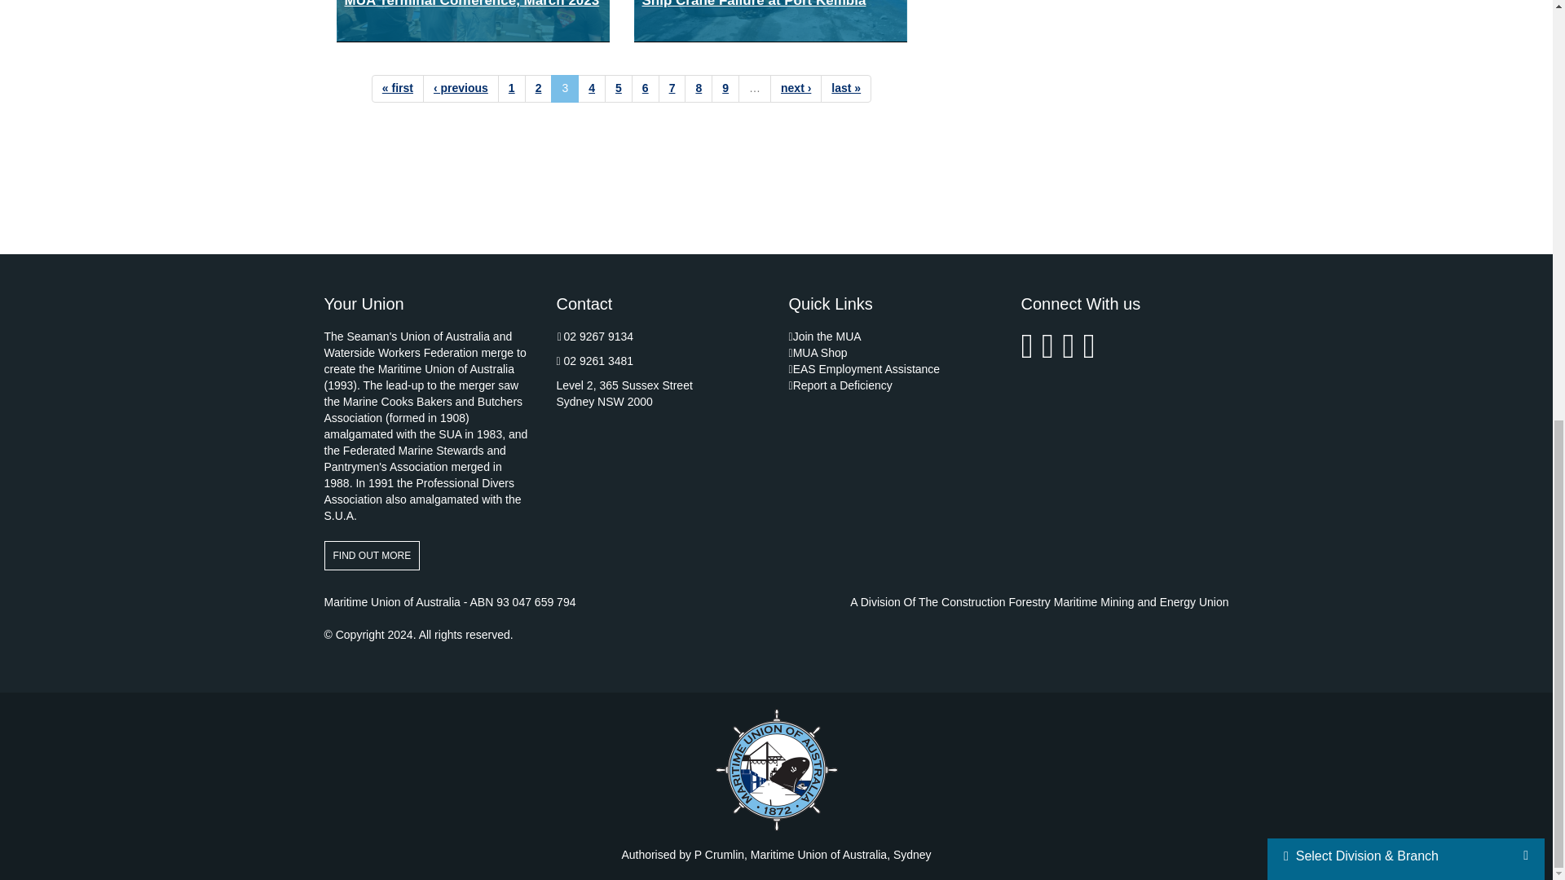  What do you see at coordinates (538, 88) in the screenshot?
I see `Go to page 2` at bounding box center [538, 88].